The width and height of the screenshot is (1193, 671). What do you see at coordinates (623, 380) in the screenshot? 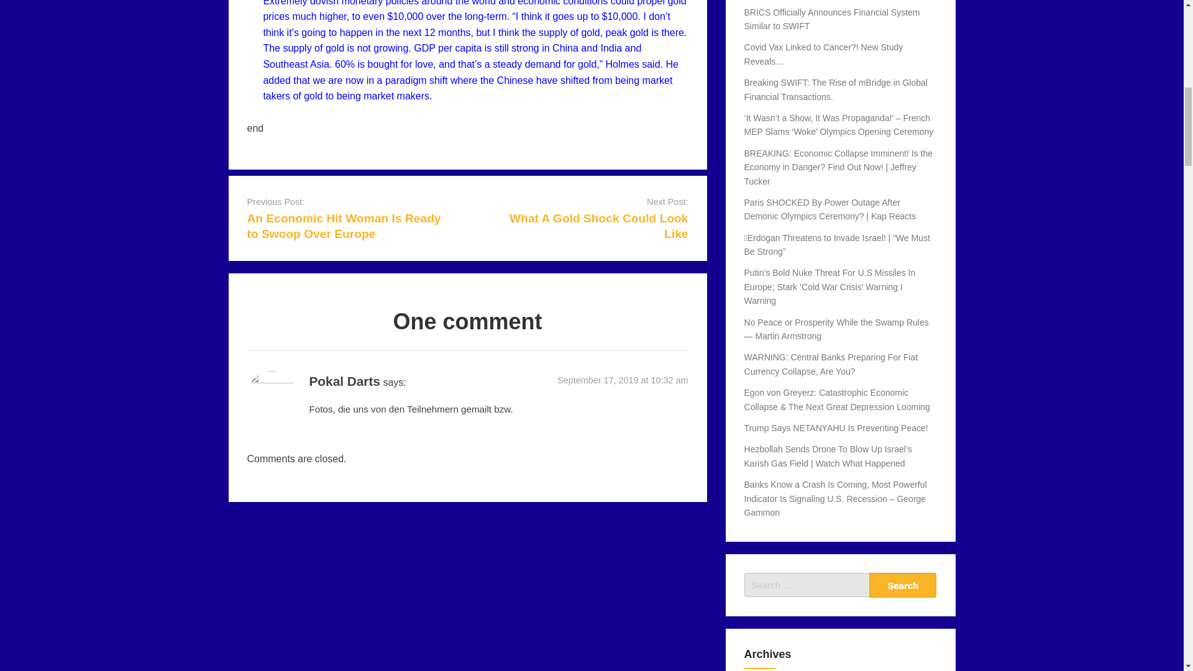
I see `September 17, 2019 at 10:32 am` at bounding box center [623, 380].